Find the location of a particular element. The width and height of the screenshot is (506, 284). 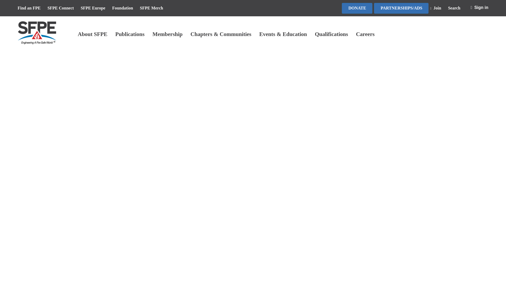

SFPE Europe is located at coordinates (95, 8).